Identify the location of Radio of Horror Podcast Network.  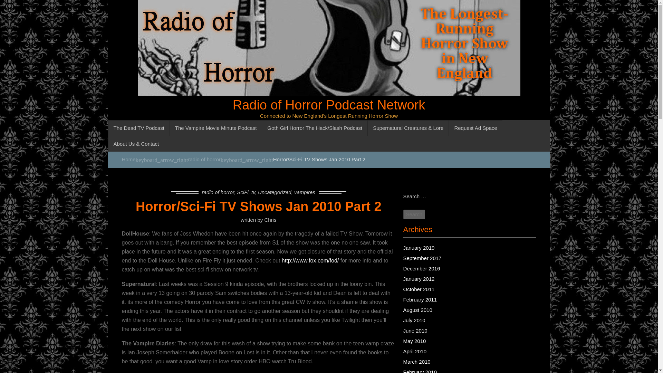
(329, 104).